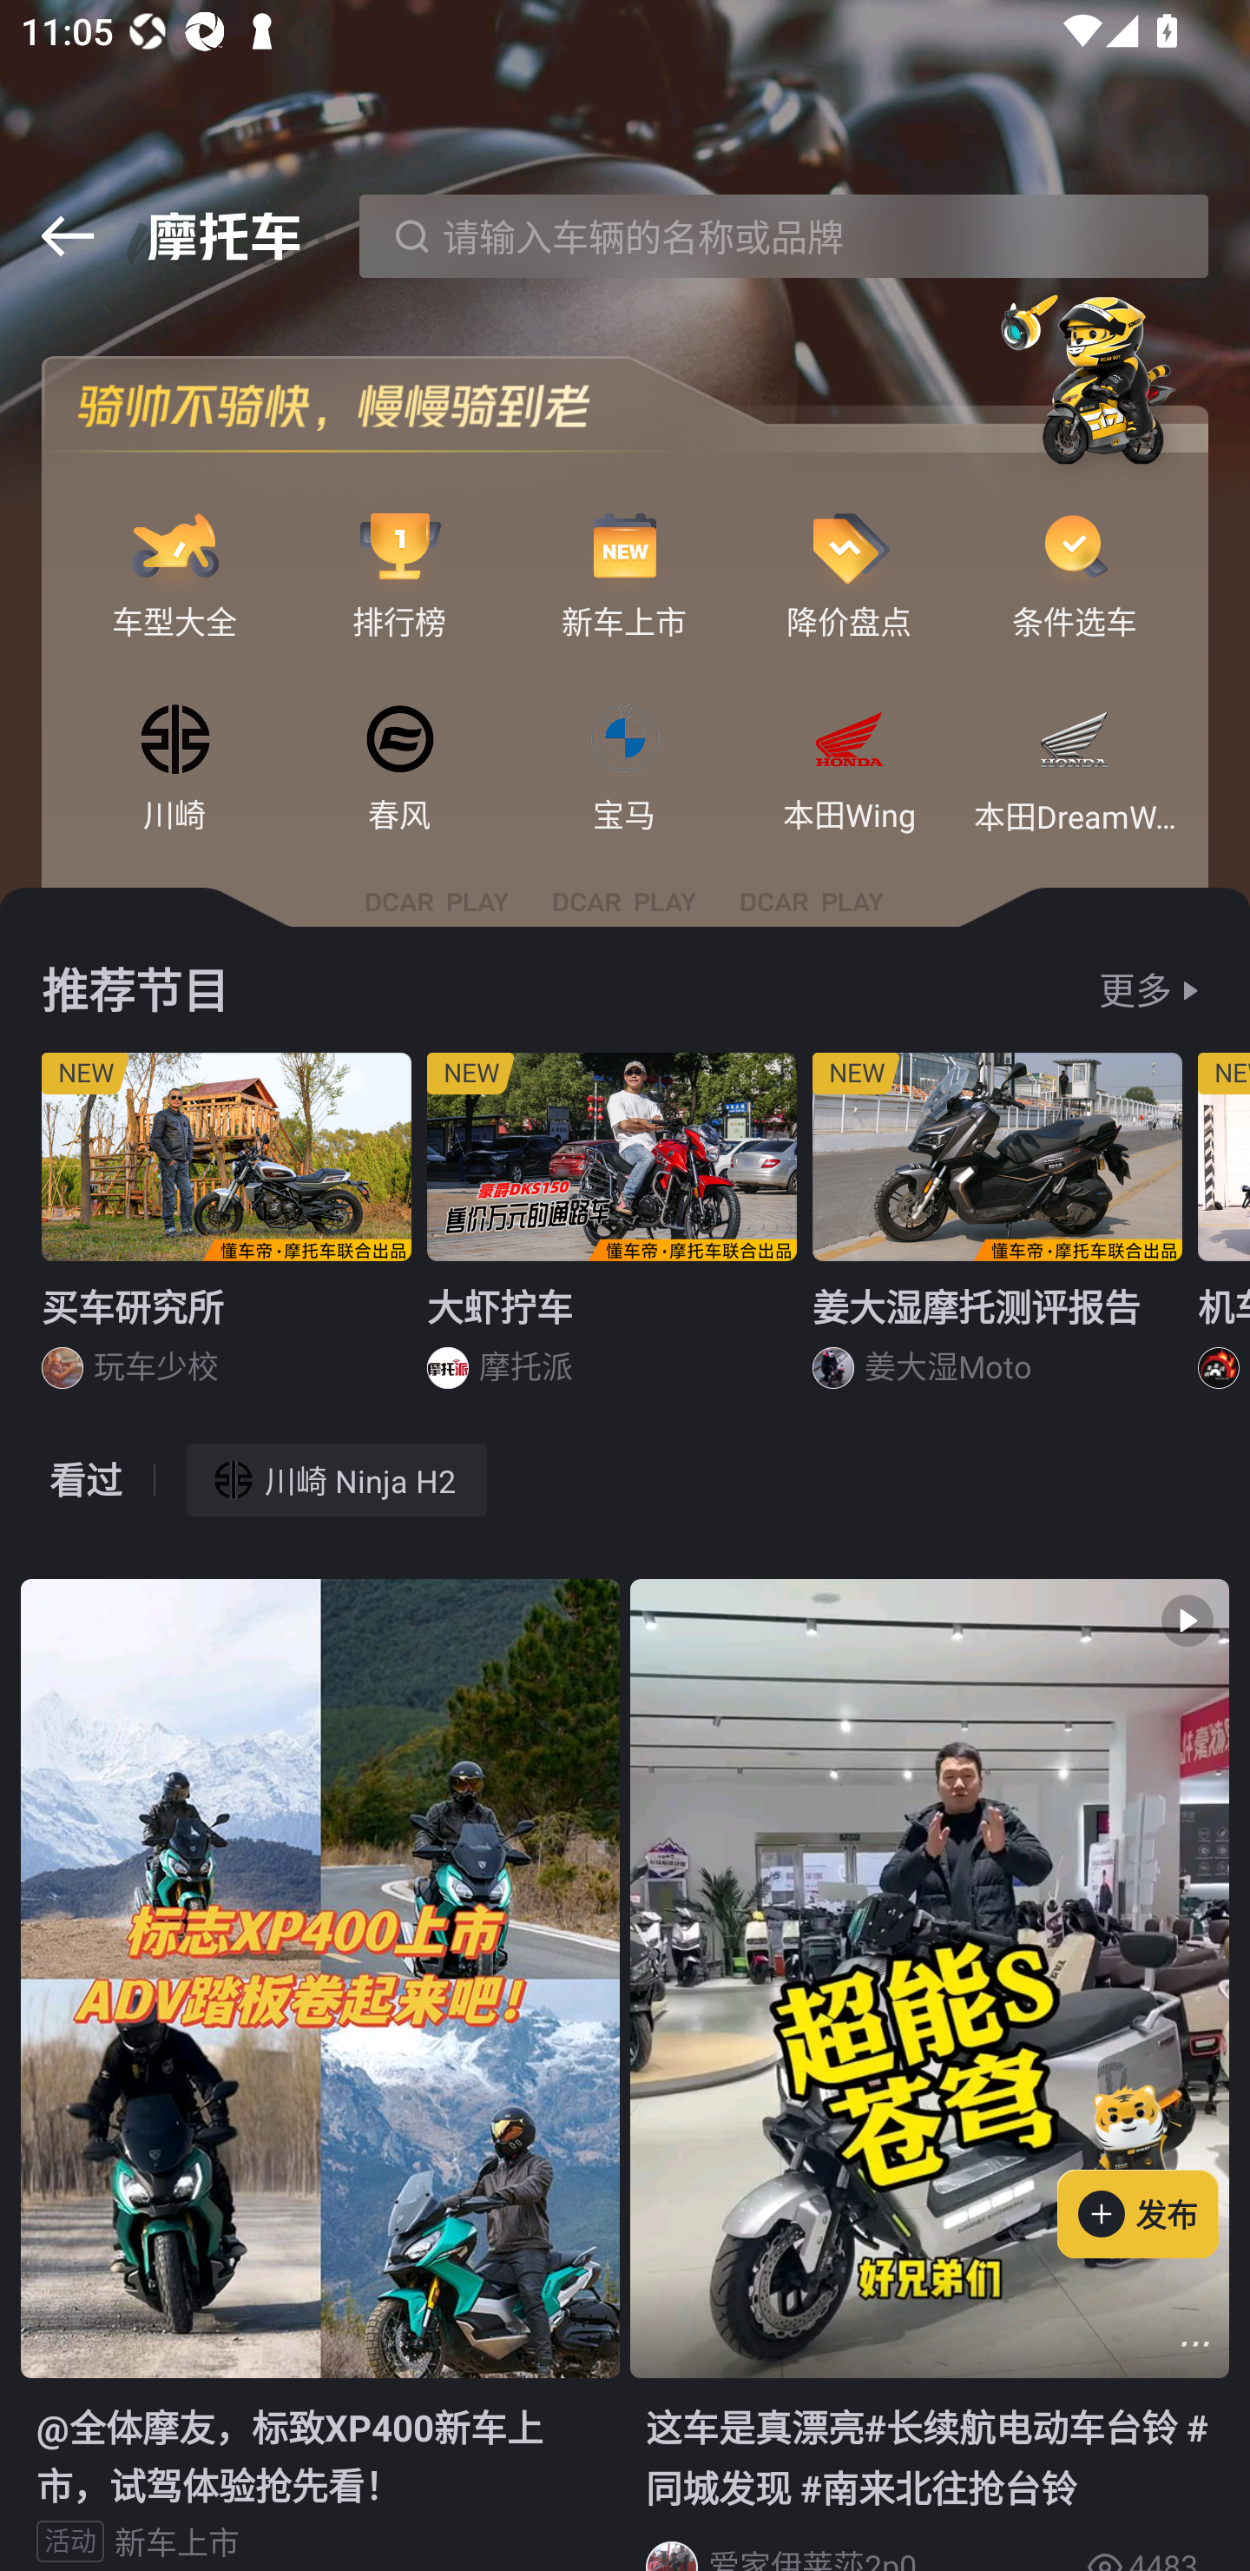 The image size is (1250, 2571). What do you see at coordinates (1075, 548) in the screenshot?
I see `条件选车` at bounding box center [1075, 548].